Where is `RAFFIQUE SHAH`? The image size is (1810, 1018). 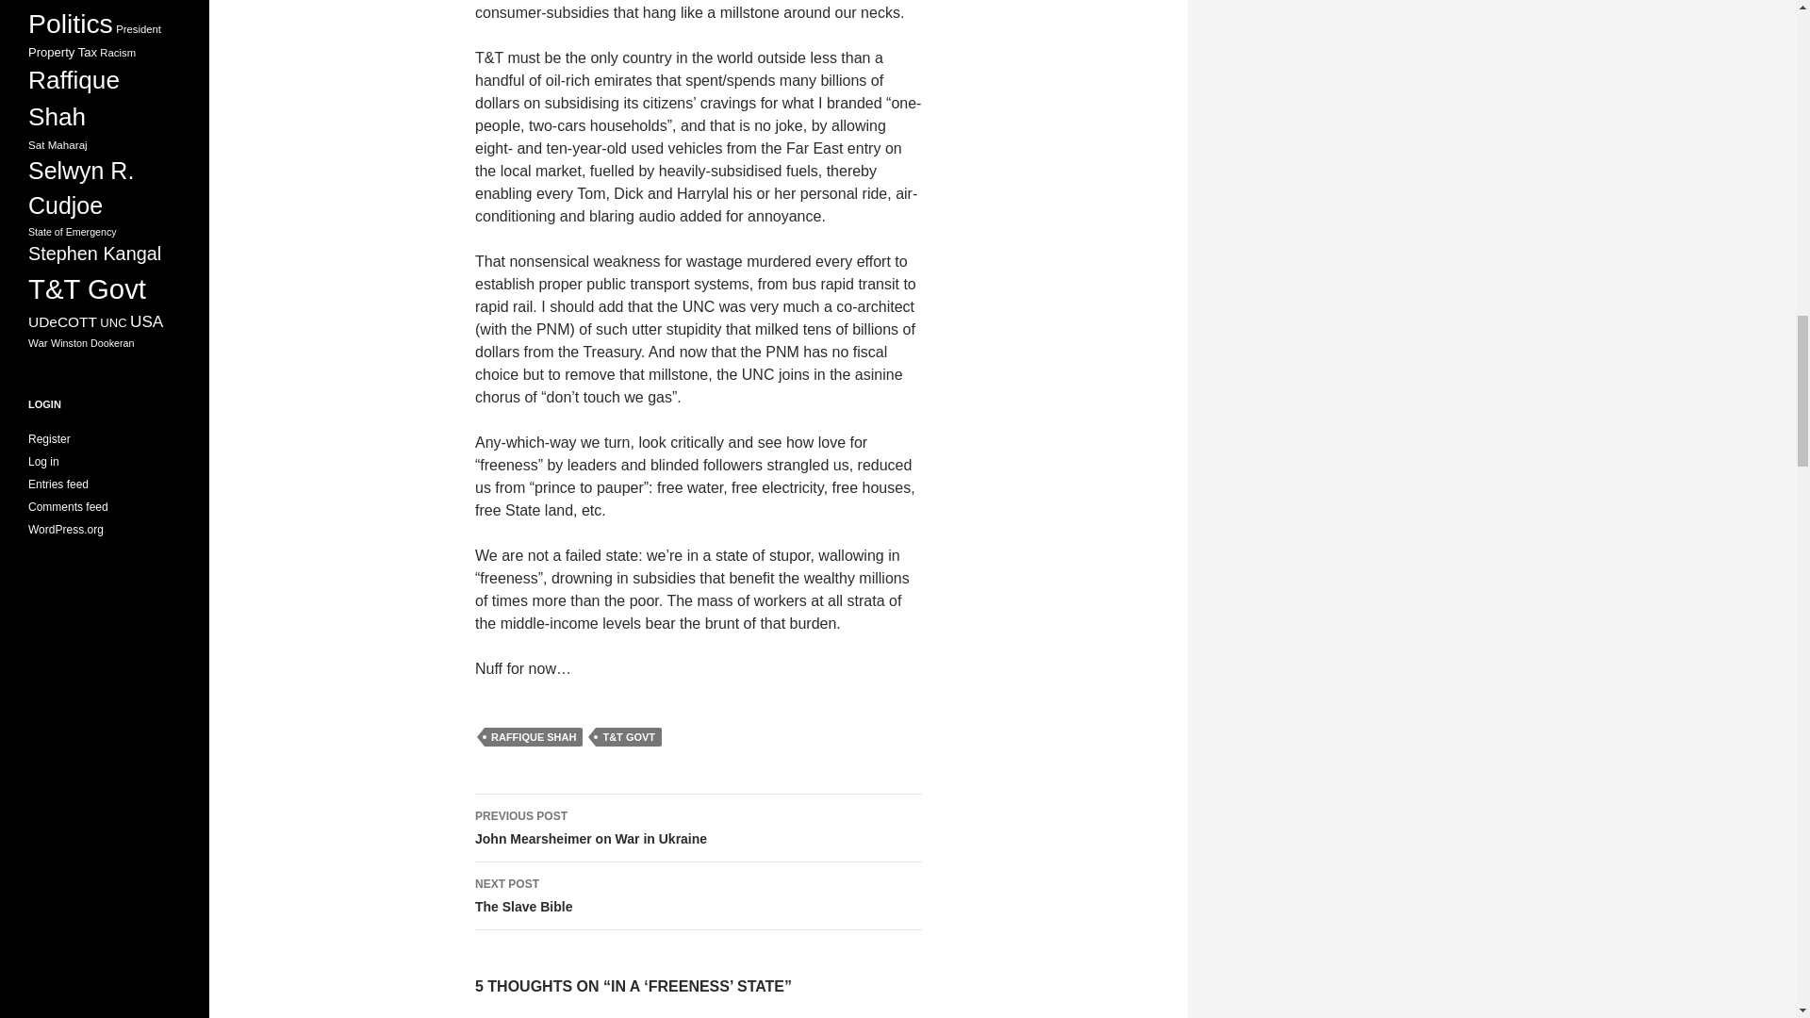 RAFFIQUE SHAH is located at coordinates (698, 895).